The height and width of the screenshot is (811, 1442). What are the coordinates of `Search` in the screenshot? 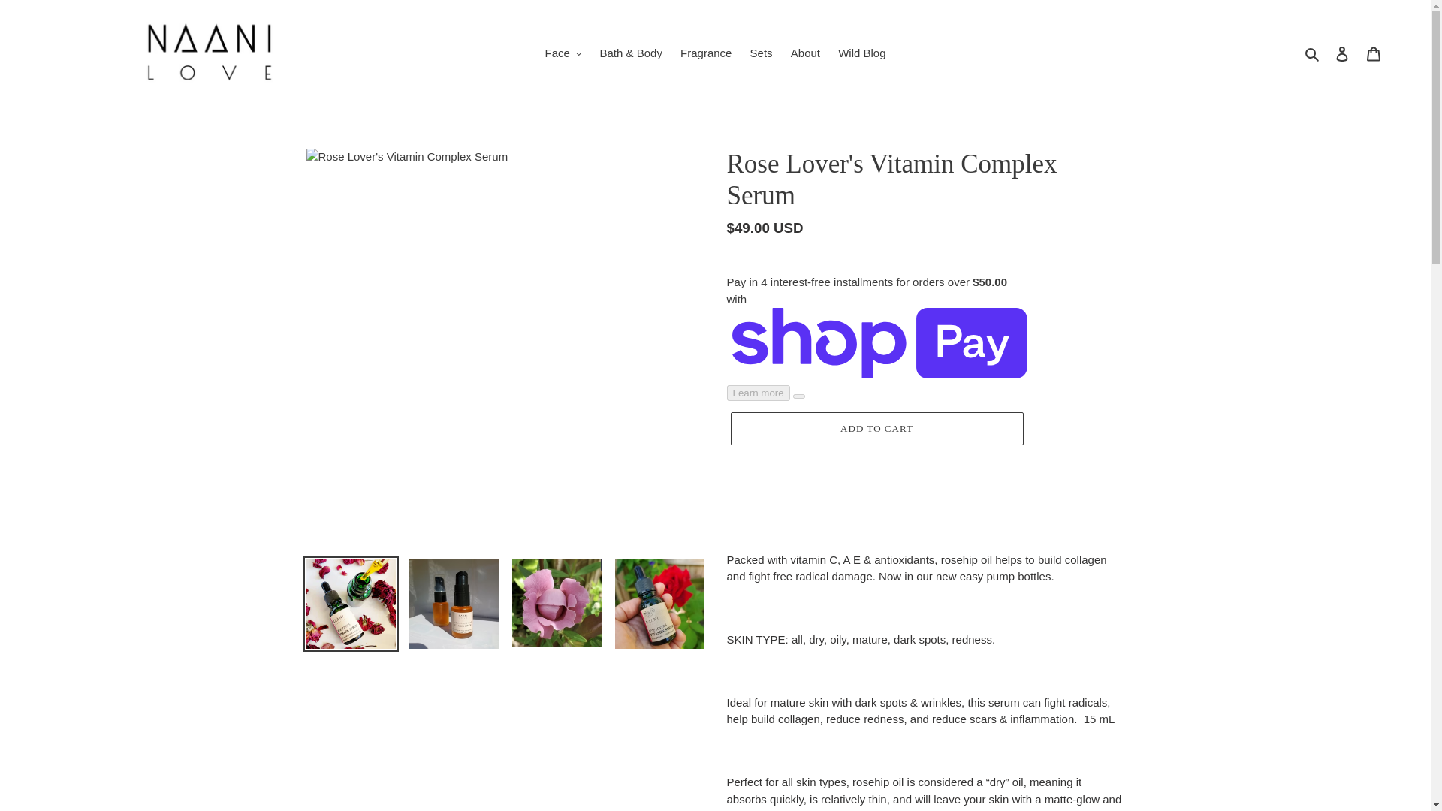 It's located at (1313, 54).